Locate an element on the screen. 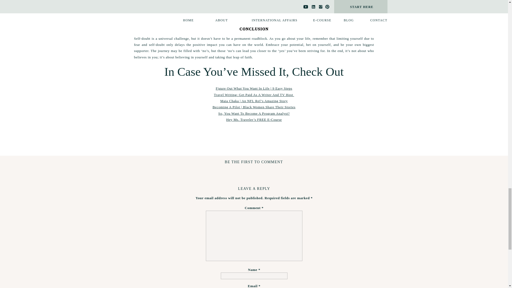 The height and width of the screenshot is (288, 512). Unsplash is located at coordinates (187, 21).